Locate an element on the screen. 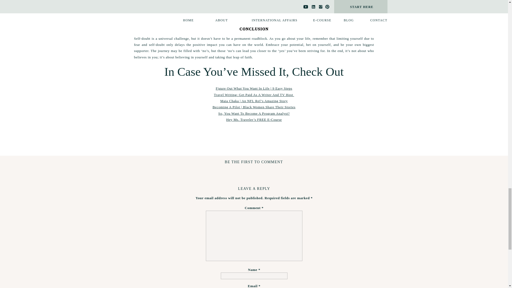 The height and width of the screenshot is (288, 512). Unsplash is located at coordinates (187, 21).